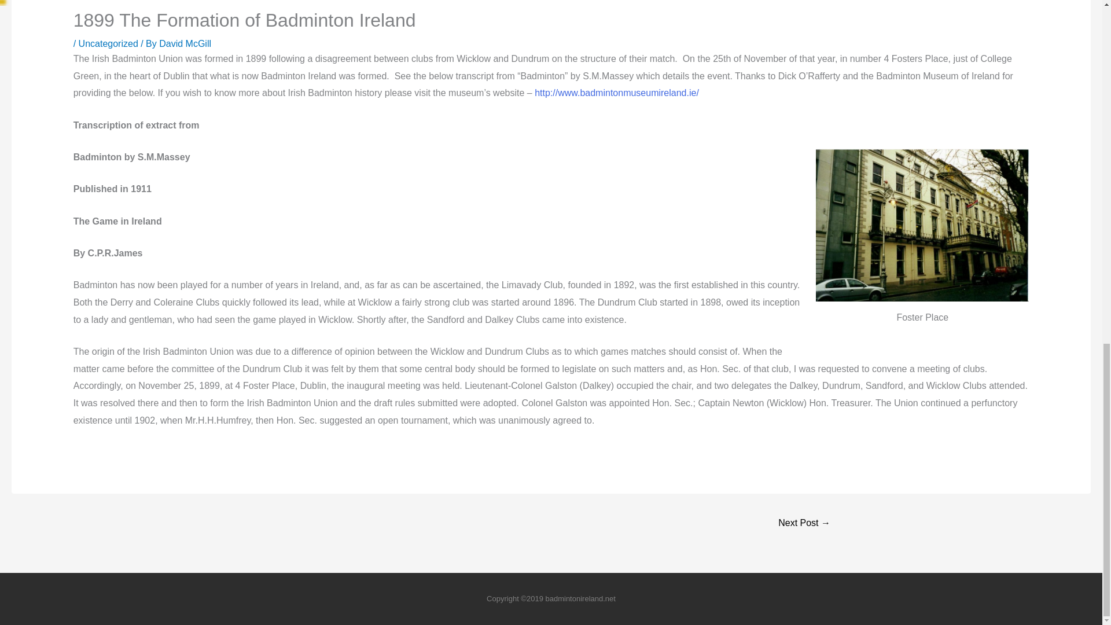 This screenshot has height=625, width=1111. I want to click on Badminton Ireland Launch SMASH Cancer Campaign, so click(804, 524).